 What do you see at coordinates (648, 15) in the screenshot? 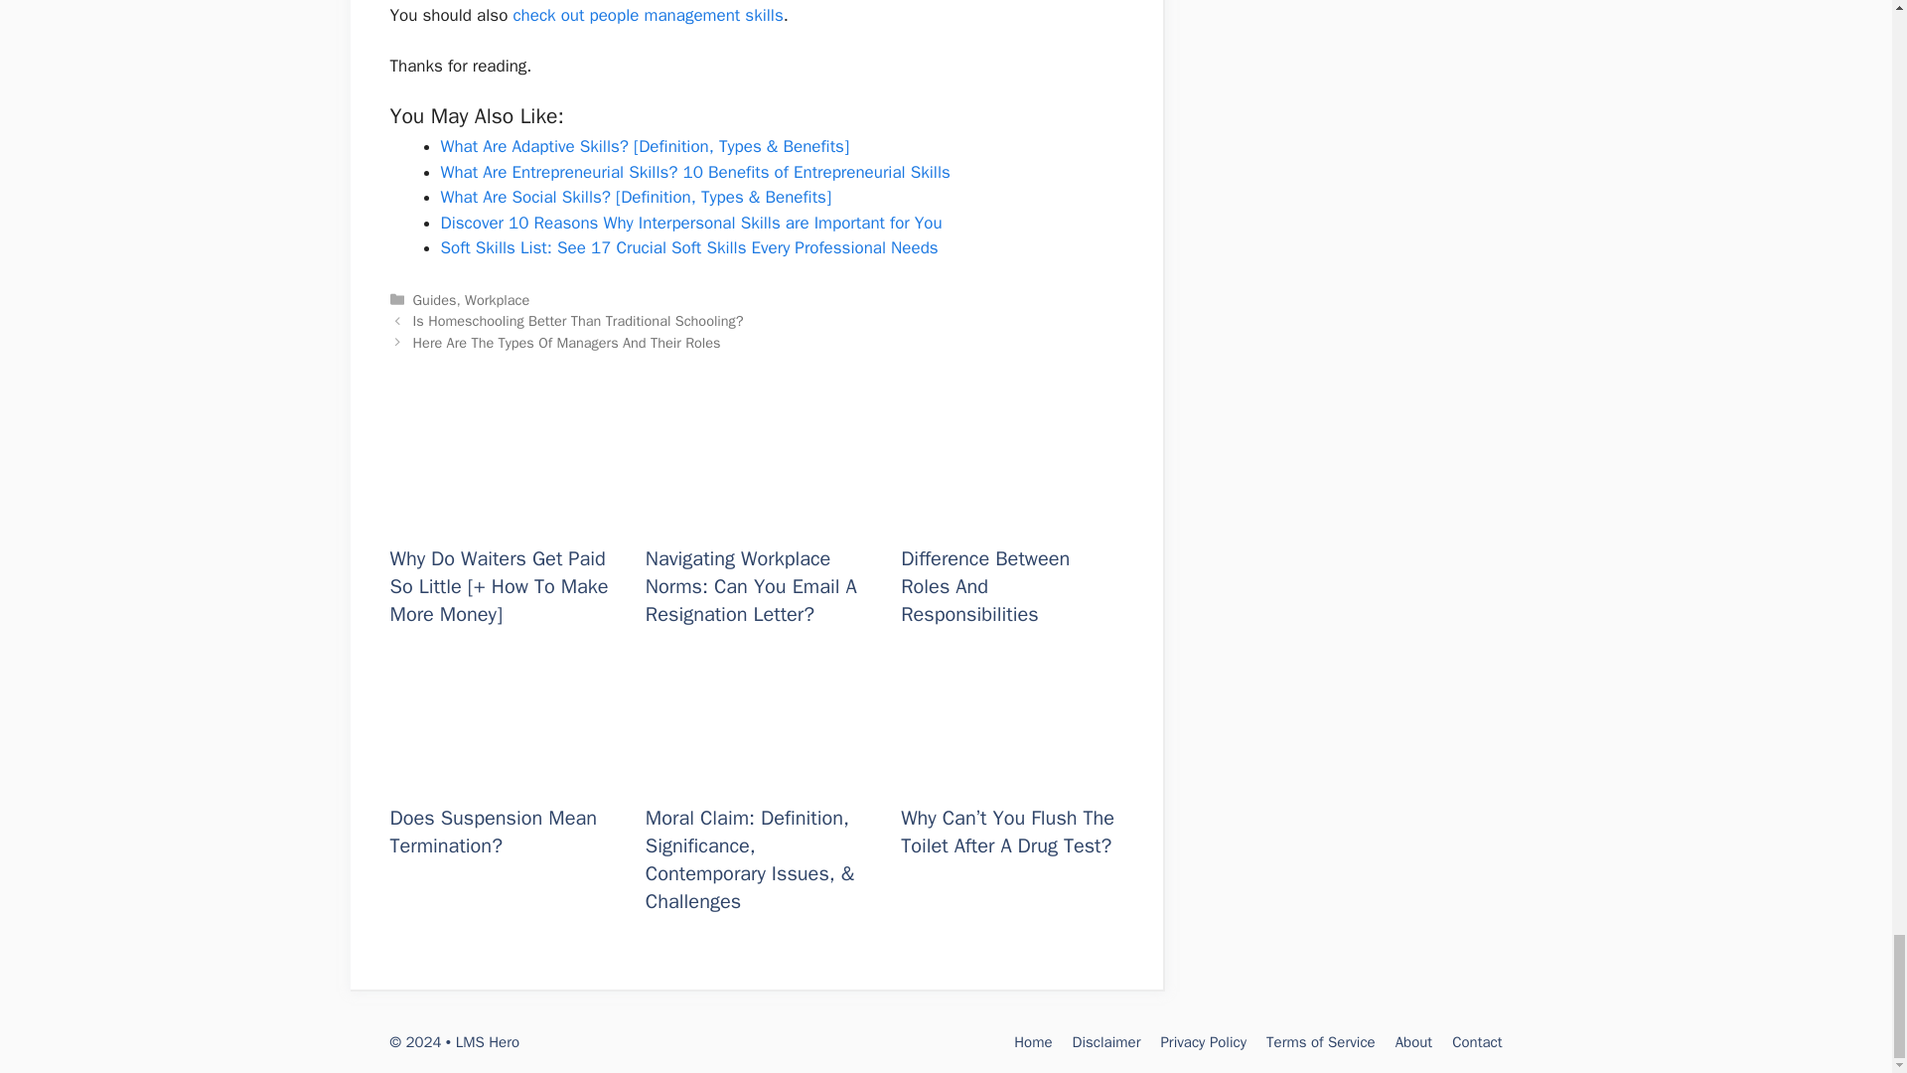
I see `check out people management skills` at bounding box center [648, 15].